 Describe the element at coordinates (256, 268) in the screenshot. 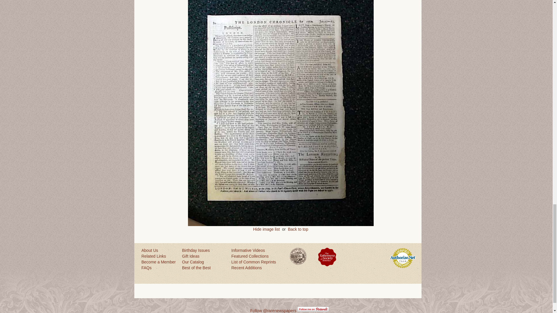

I see `Recent Additions` at that location.